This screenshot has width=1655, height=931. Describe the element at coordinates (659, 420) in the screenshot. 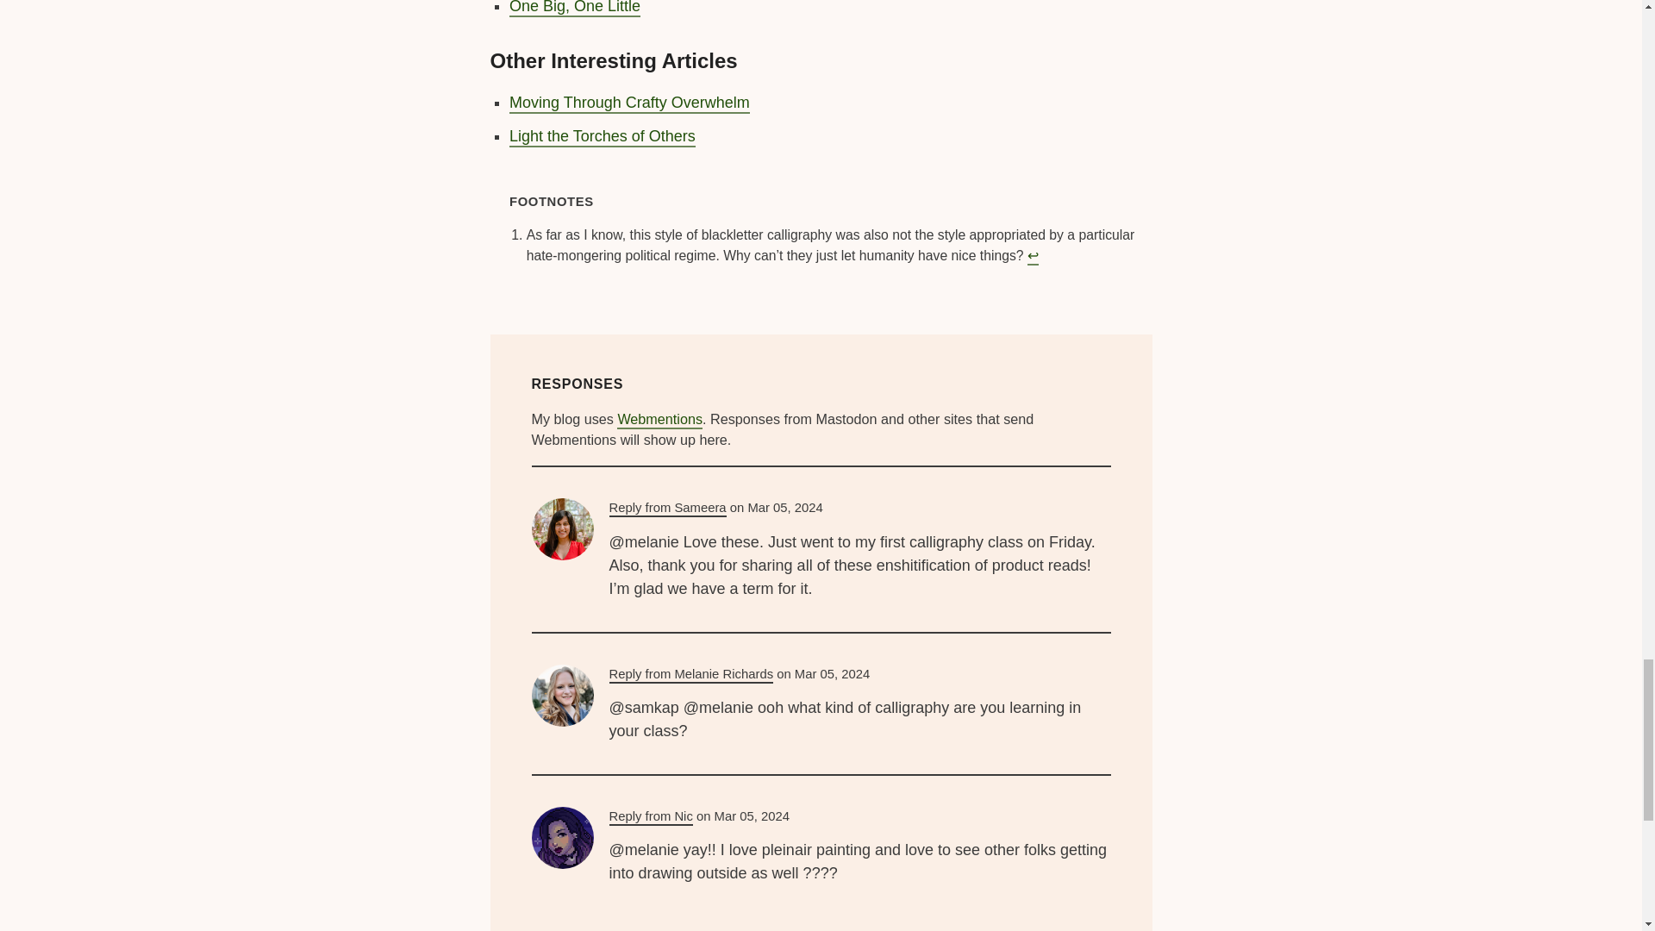

I see `Webmentions` at that location.